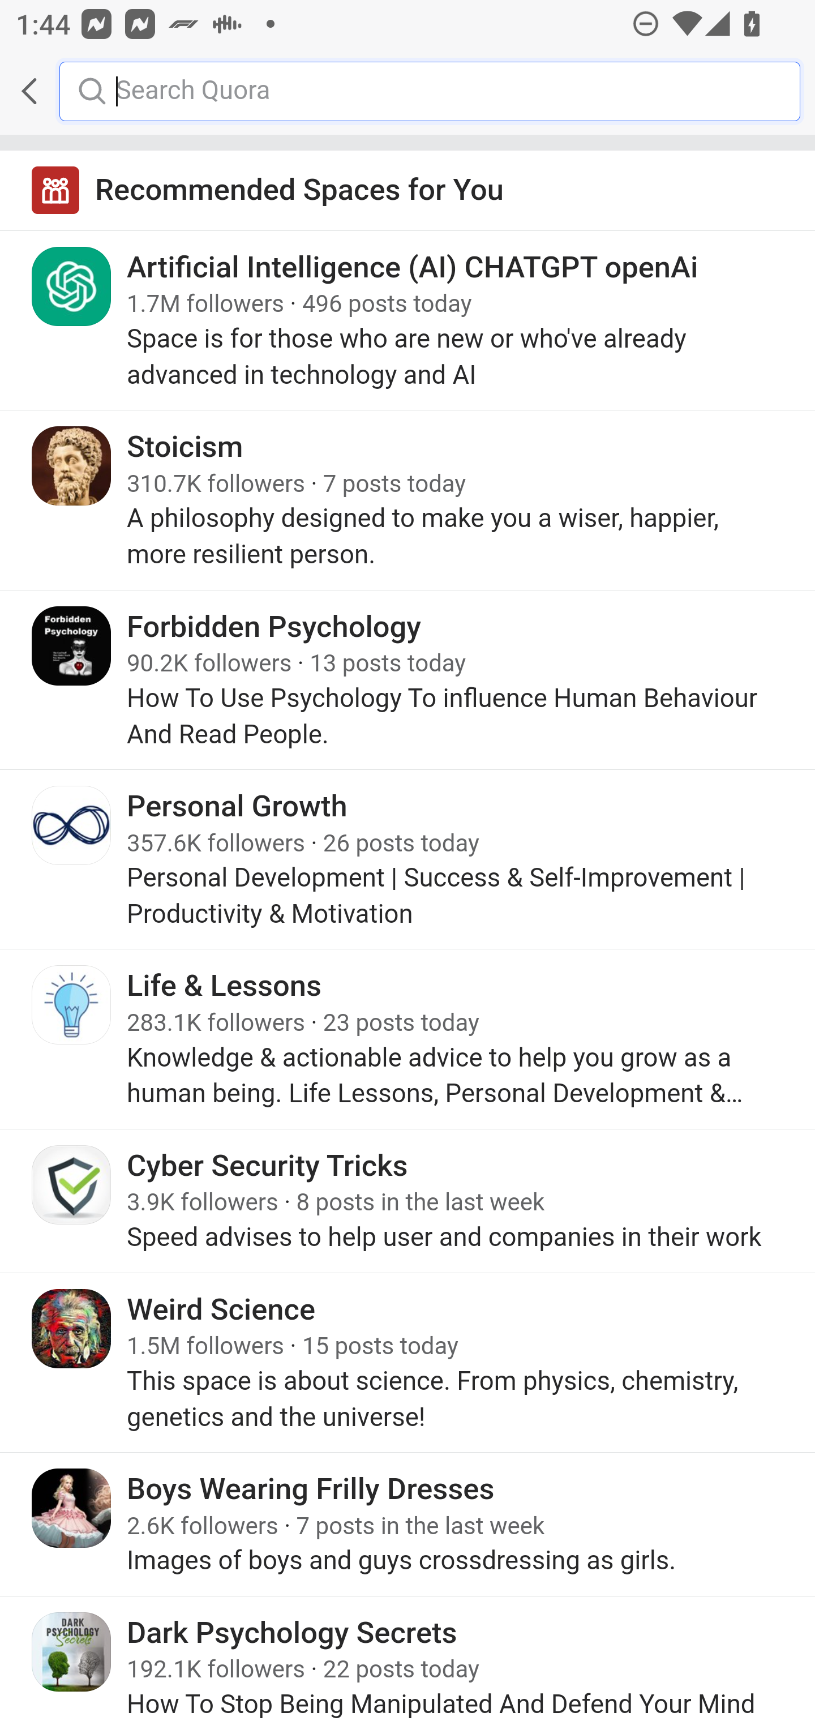 The width and height of the screenshot is (815, 1721). What do you see at coordinates (72, 1184) in the screenshot?
I see `Icon for Cyber Security Tricks` at bounding box center [72, 1184].